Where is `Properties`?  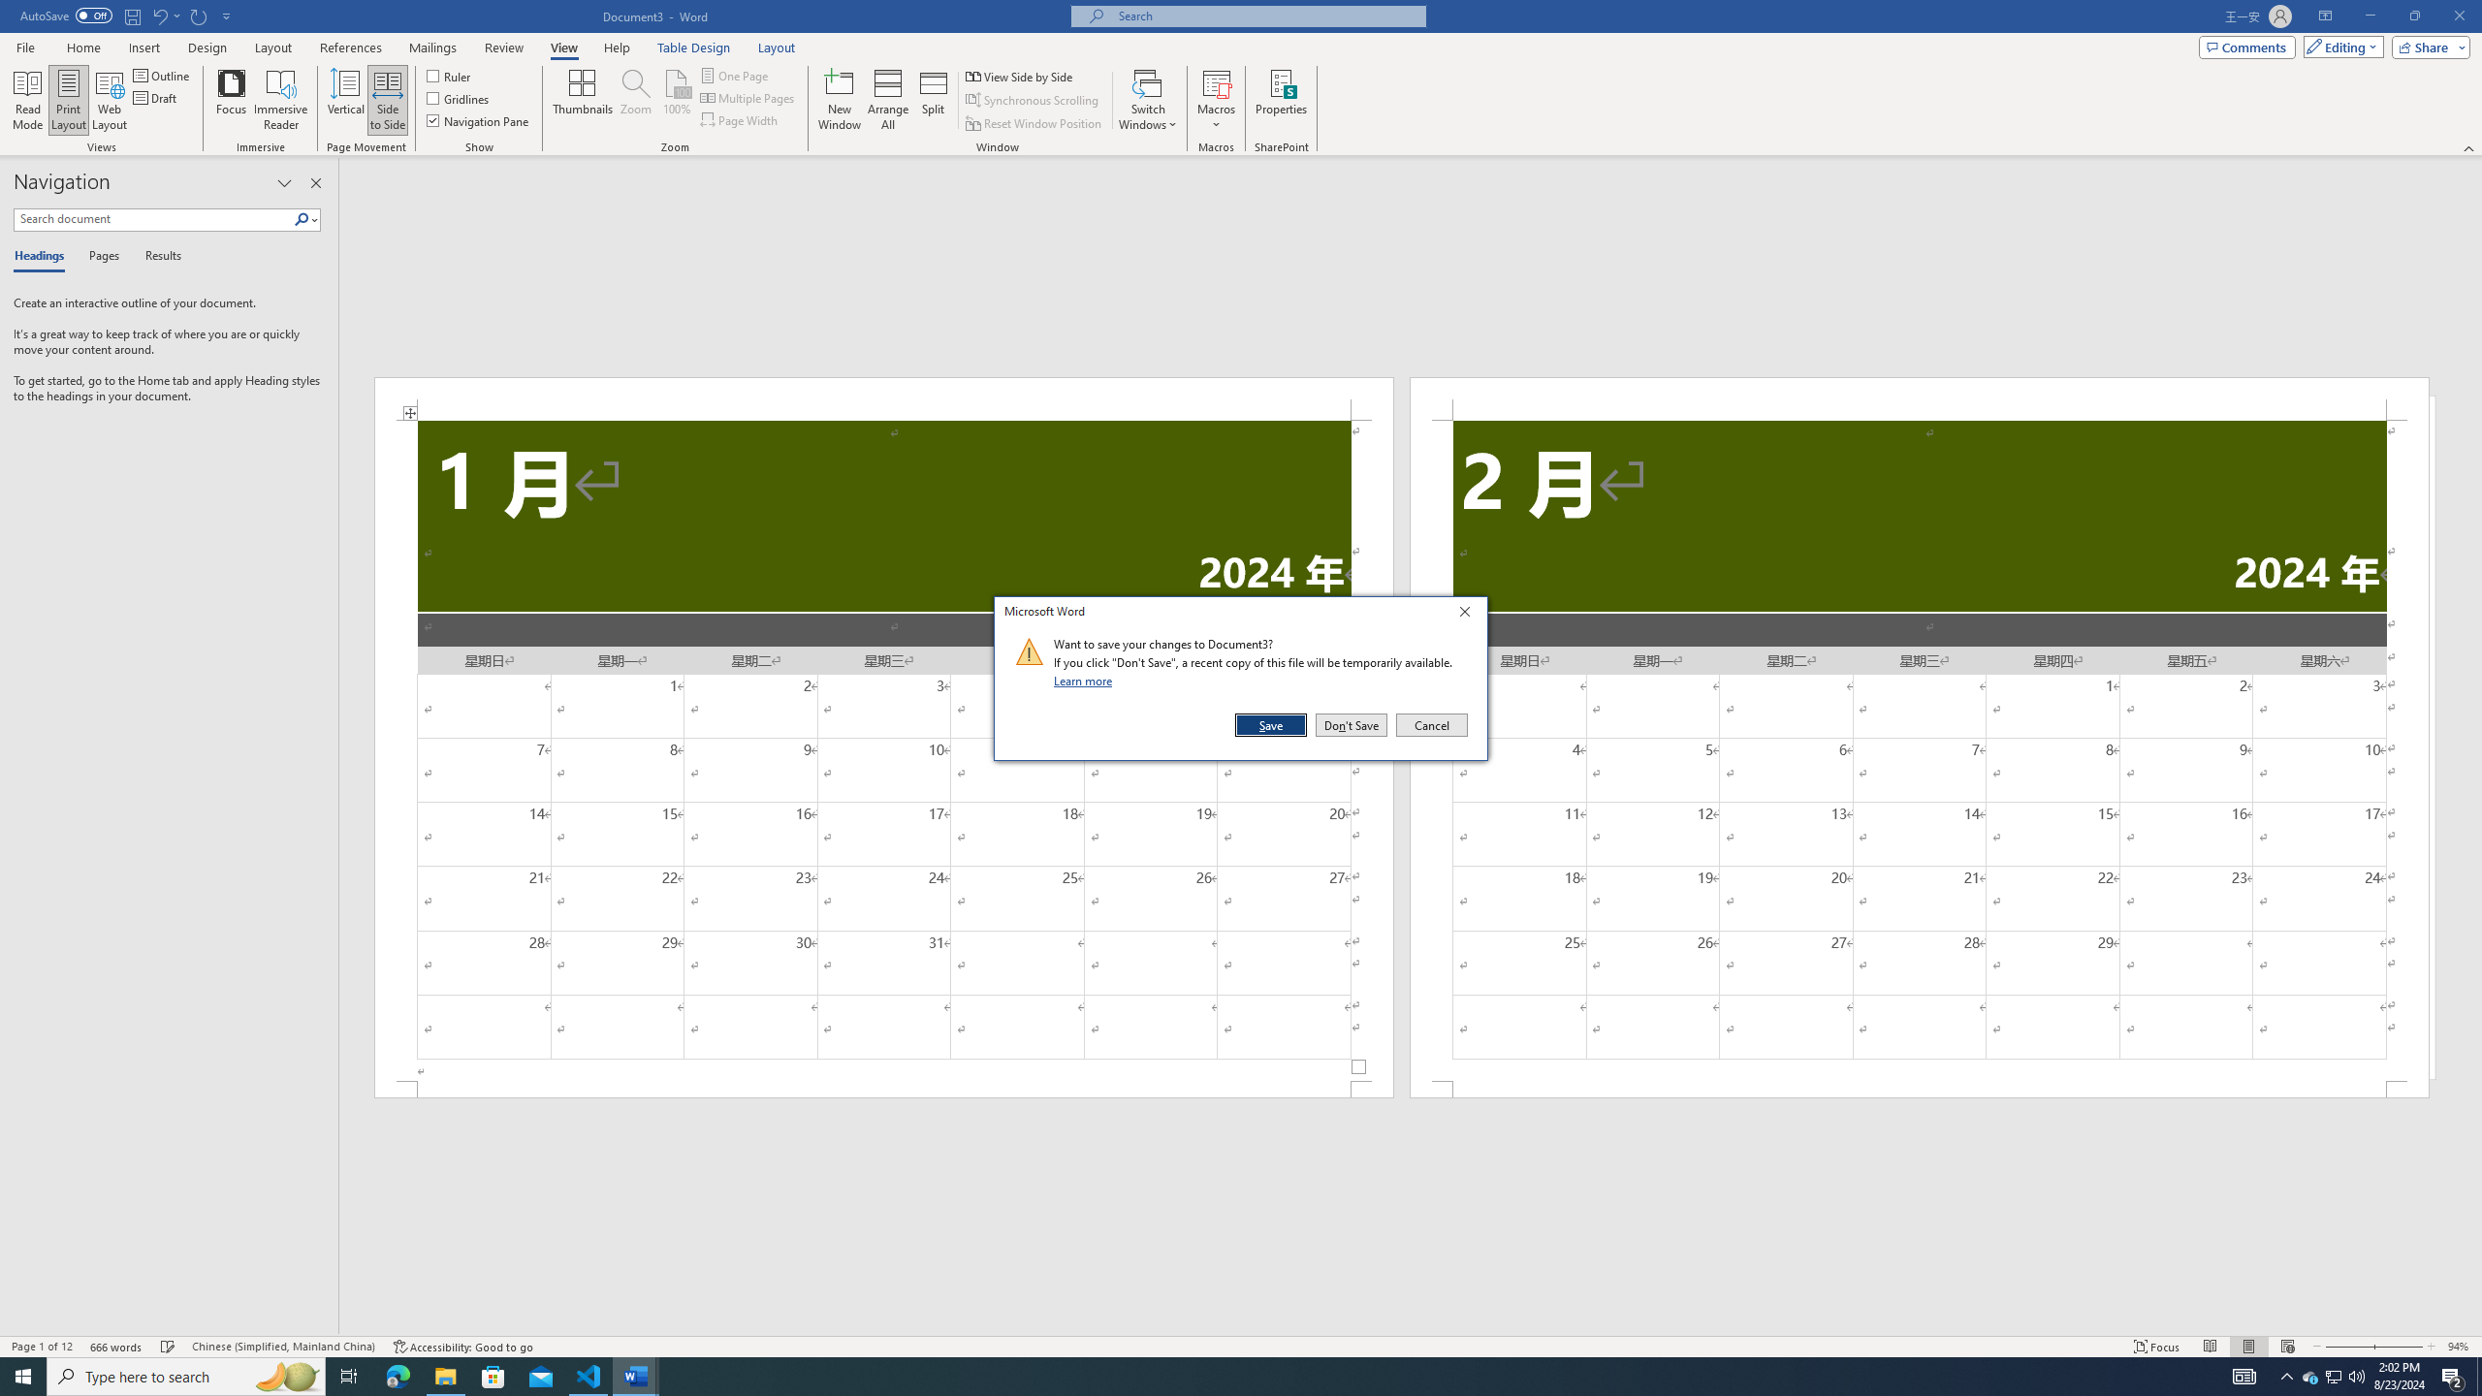 Properties is located at coordinates (1282, 100).